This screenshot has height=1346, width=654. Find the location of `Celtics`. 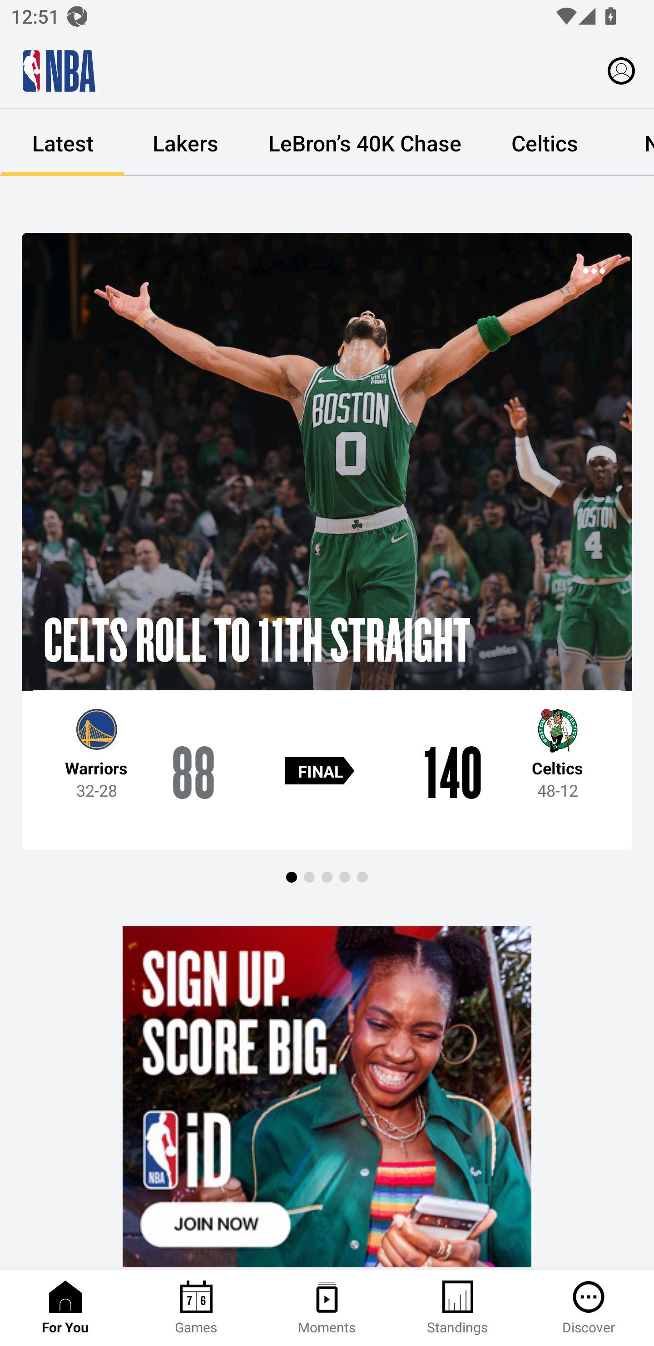

Celtics is located at coordinates (544, 143).